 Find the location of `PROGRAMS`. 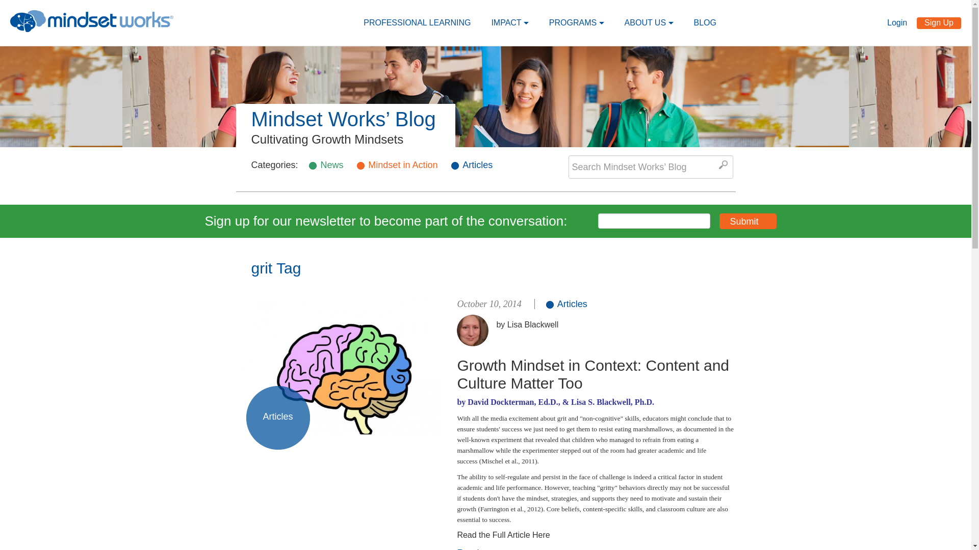

PROGRAMS is located at coordinates (477, 165).